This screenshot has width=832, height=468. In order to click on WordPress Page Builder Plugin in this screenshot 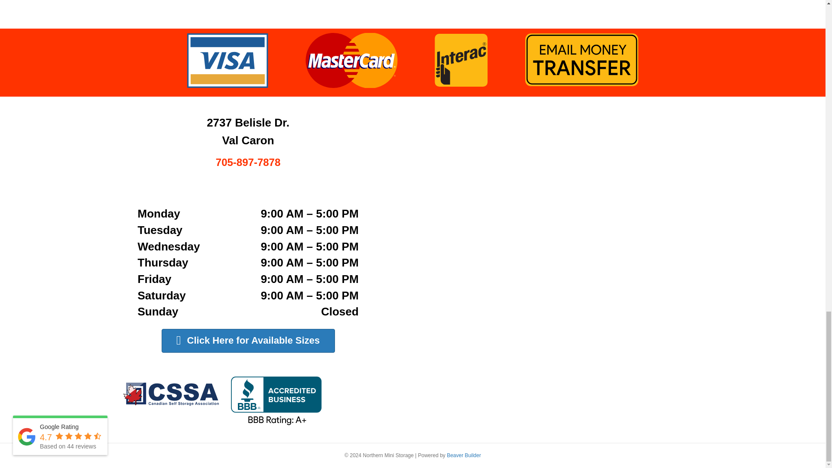, I will do `click(464, 455)`.